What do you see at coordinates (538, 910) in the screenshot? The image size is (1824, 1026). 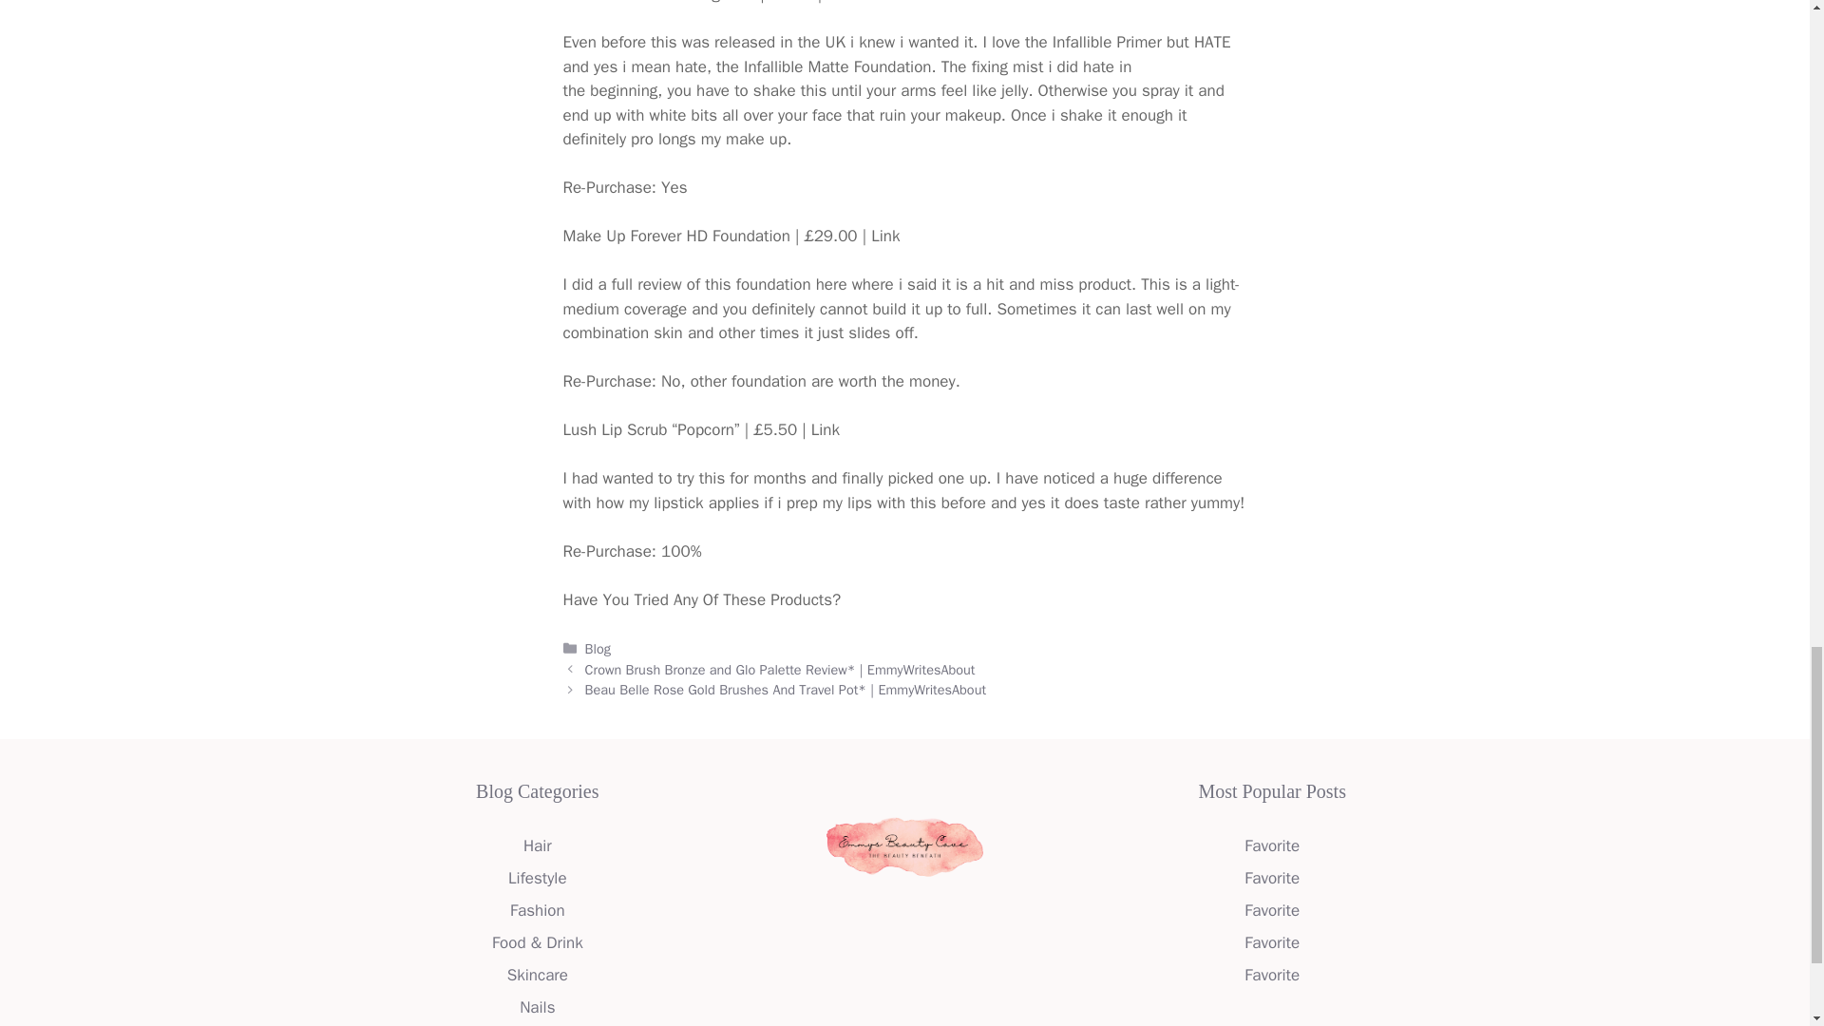 I see `Fashion` at bounding box center [538, 910].